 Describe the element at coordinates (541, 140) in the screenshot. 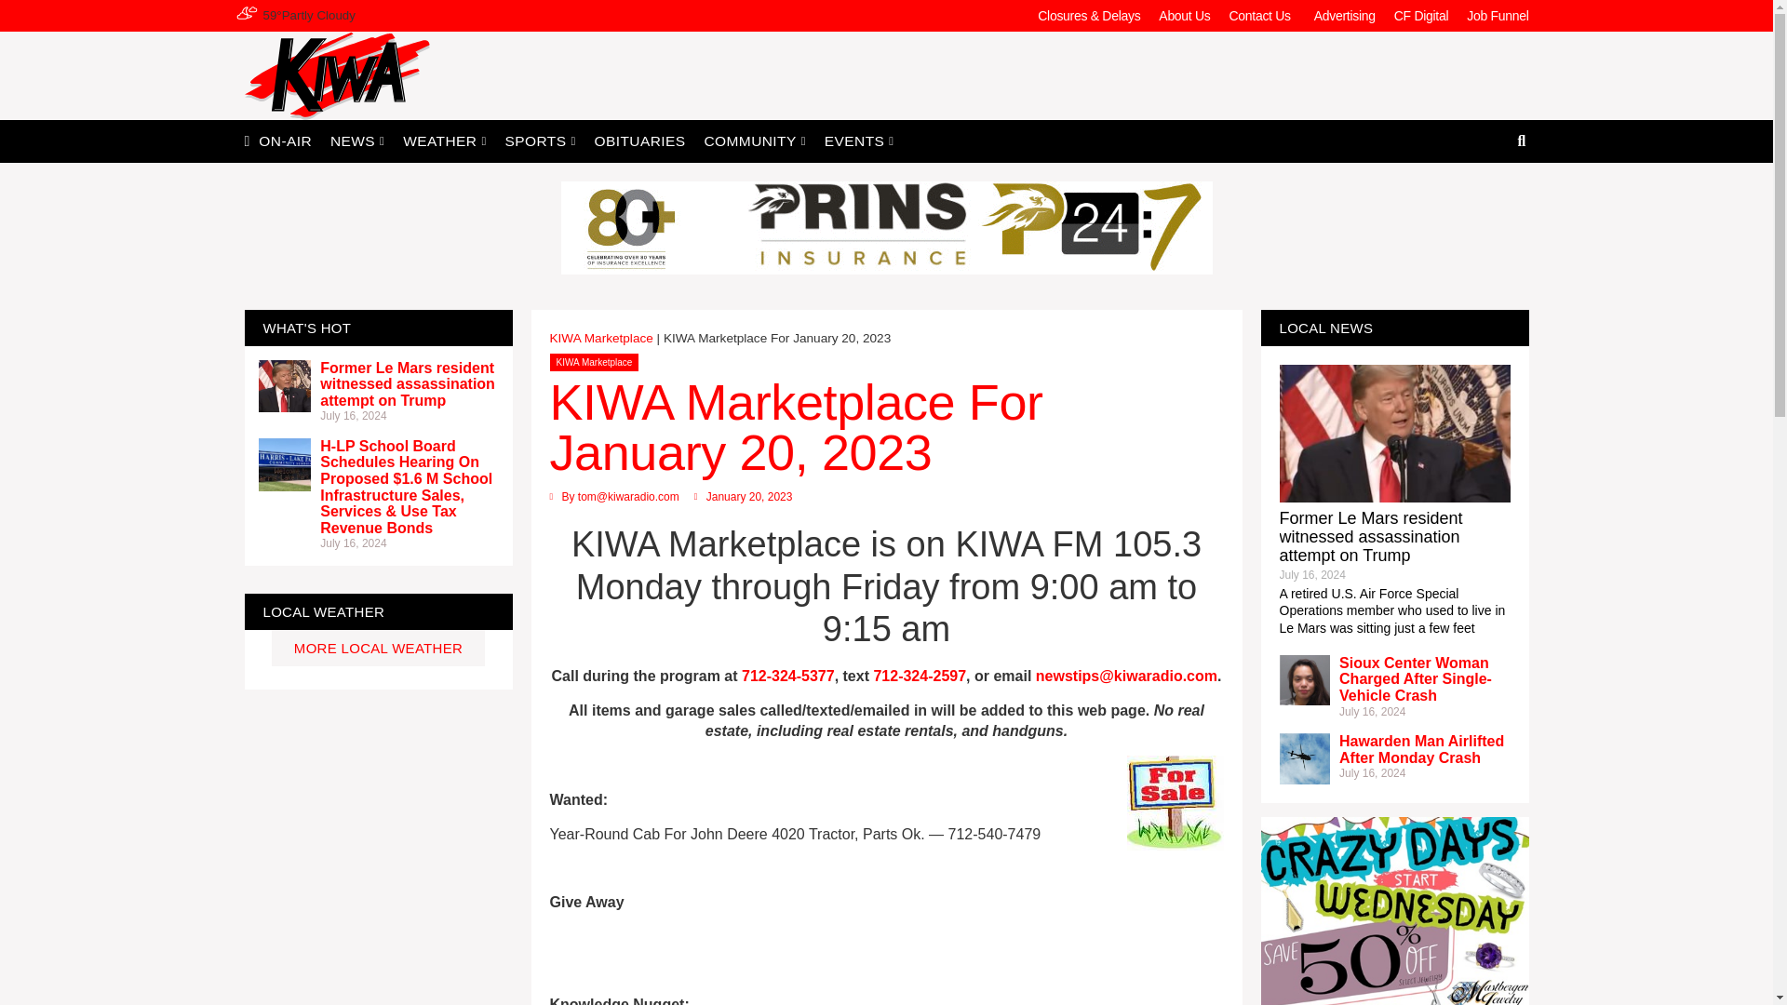

I see `SPORTS` at that location.